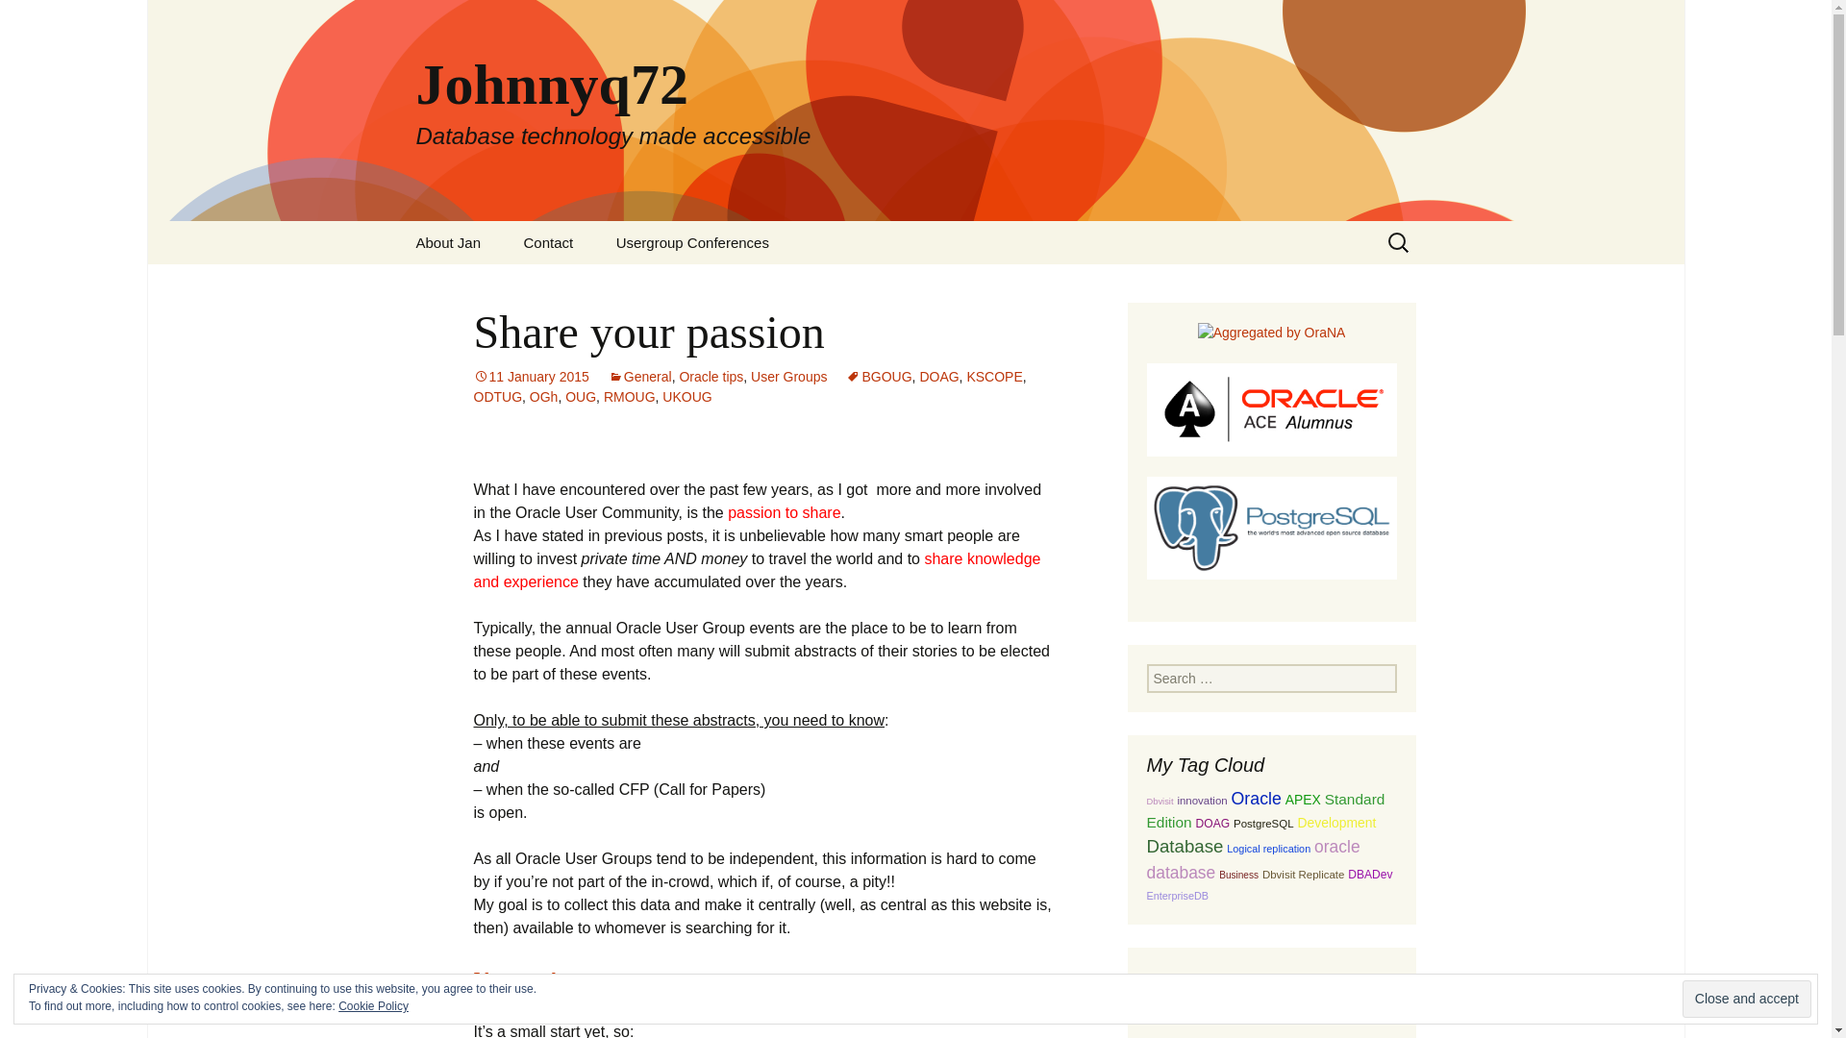 This screenshot has width=1846, height=1038. What do you see at coordinates (640, 377) in the screenshot?
I see `General` at bounding box center [640, 377].